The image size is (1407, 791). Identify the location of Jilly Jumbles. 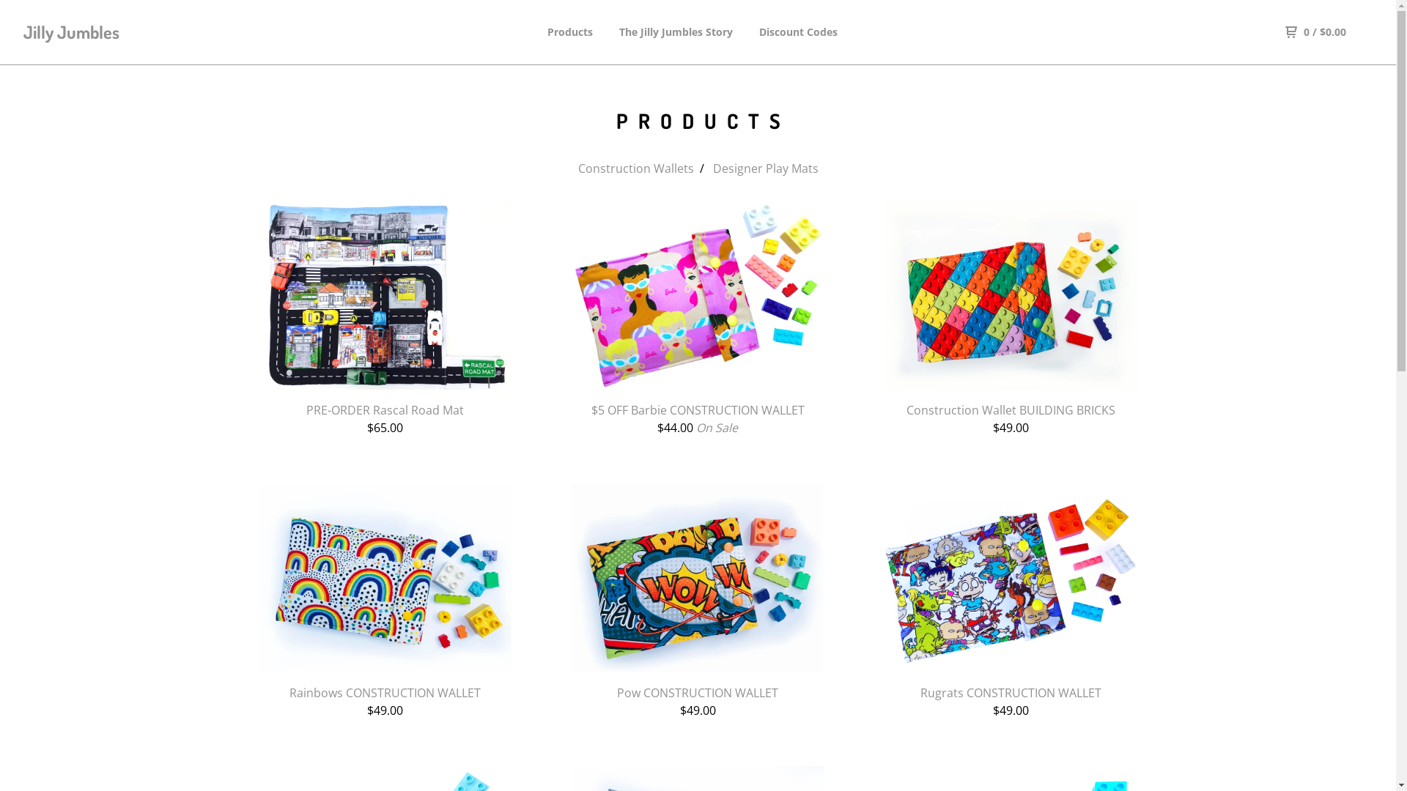
(100, 32).